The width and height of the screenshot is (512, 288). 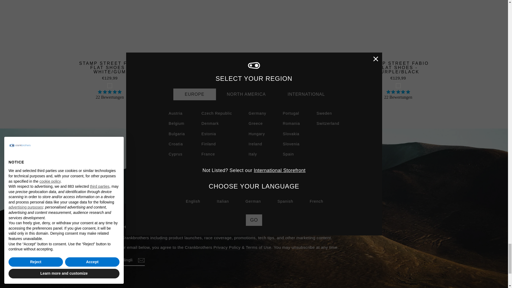 I want to click on 22 Bewertungen, so click(x=110, y=94).